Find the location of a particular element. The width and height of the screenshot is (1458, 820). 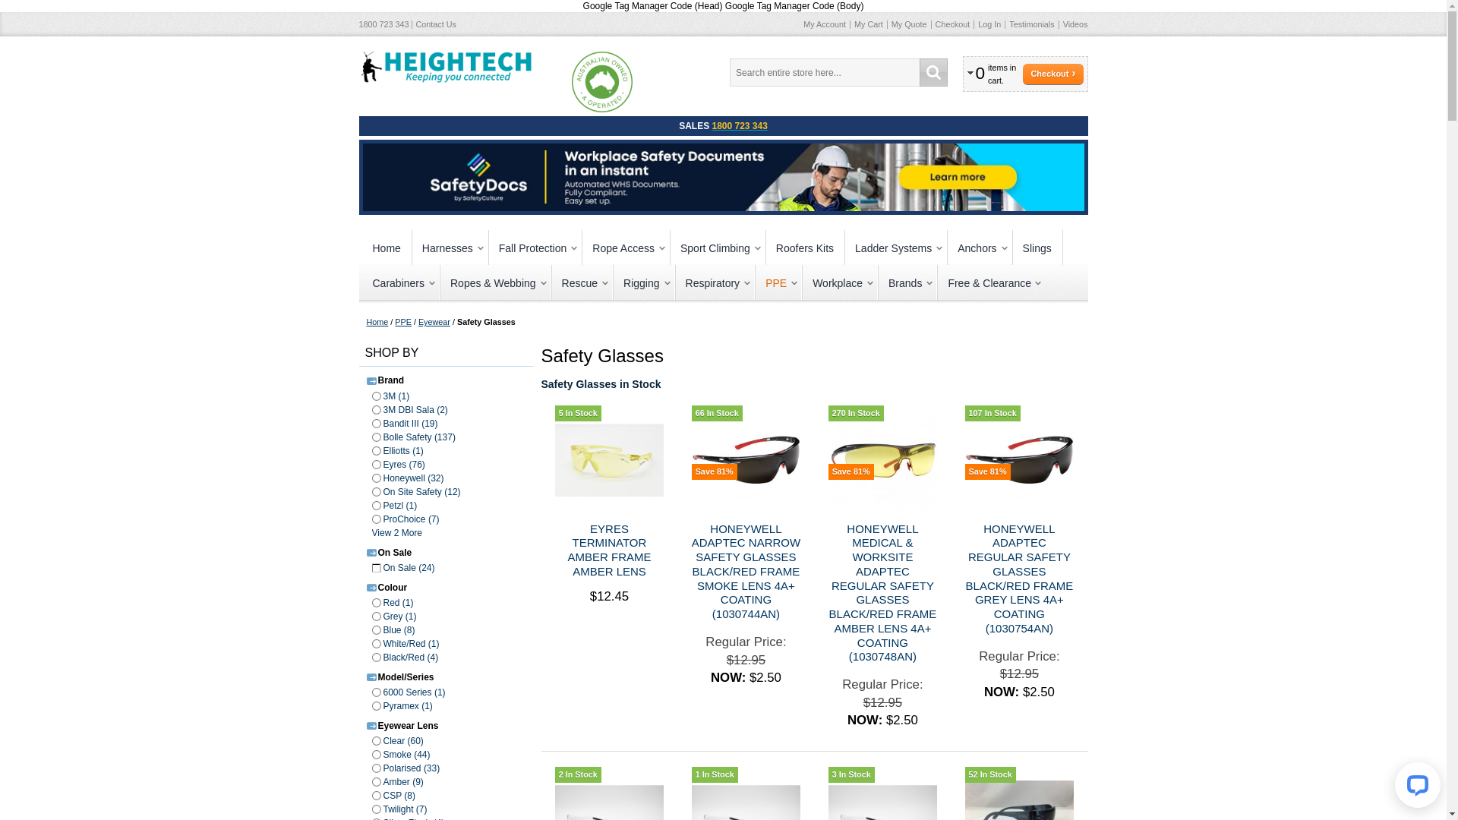

1030744AN.jpg is located at coordinates (746, 460).